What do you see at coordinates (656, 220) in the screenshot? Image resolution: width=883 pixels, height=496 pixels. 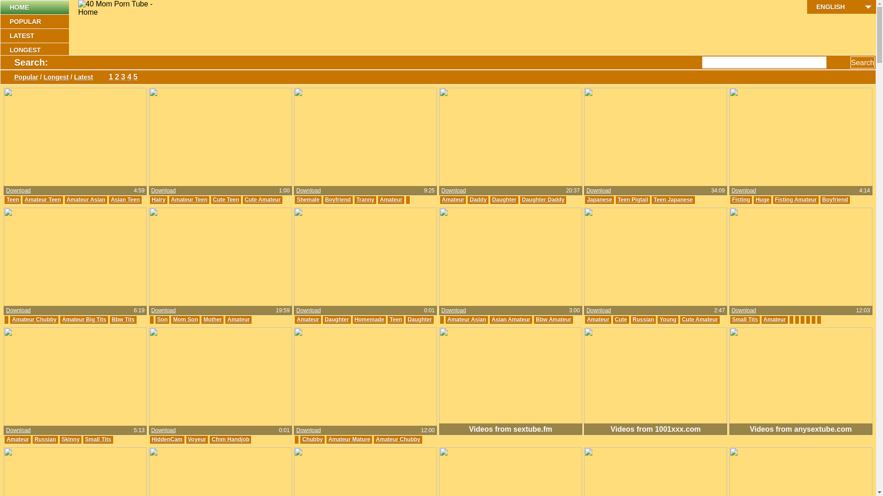 I see `Japanese Amateur` at bounding box center [656, 220].